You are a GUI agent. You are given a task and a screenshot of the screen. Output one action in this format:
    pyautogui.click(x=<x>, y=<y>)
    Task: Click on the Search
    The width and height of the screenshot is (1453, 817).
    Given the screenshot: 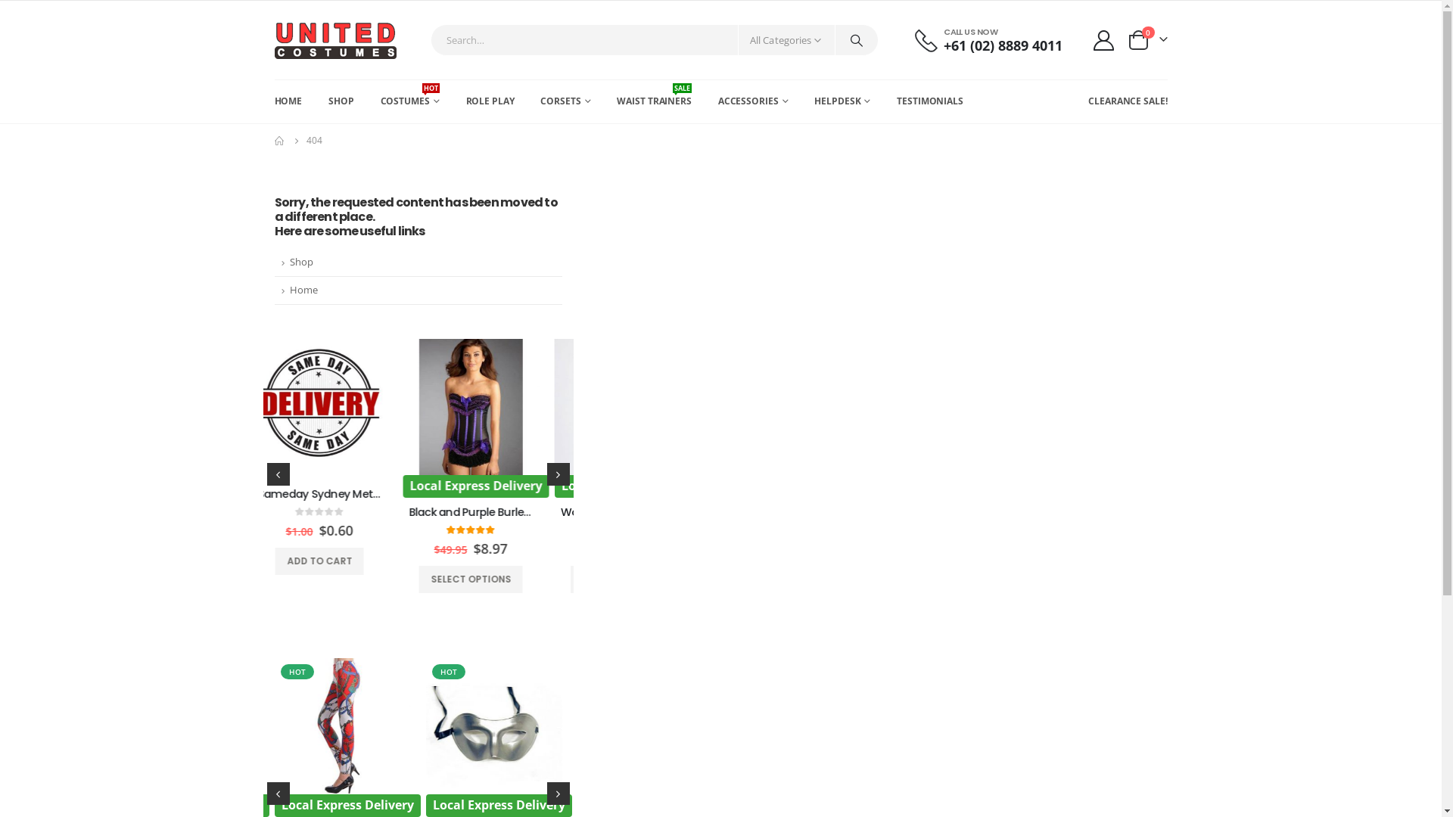 What is the action you would take?
    pyautogui.click(x=857, y=40)
    